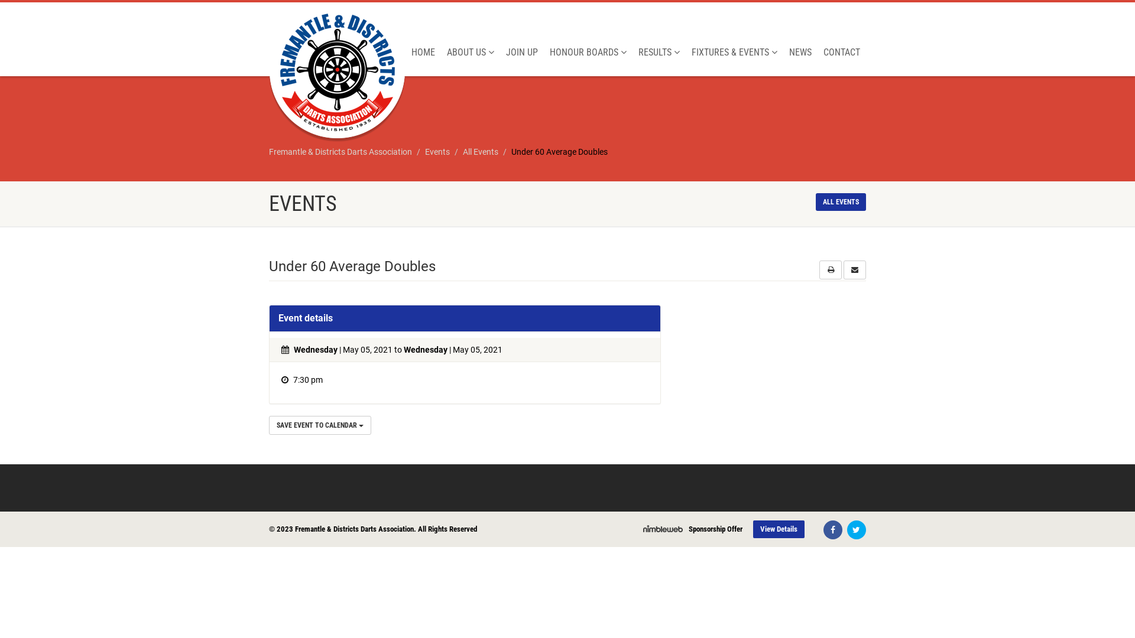 This screenshot has width=1135, height=638. Describe the element at coordinates (337, 72) in the screenshot. I see `Logo` at that location.